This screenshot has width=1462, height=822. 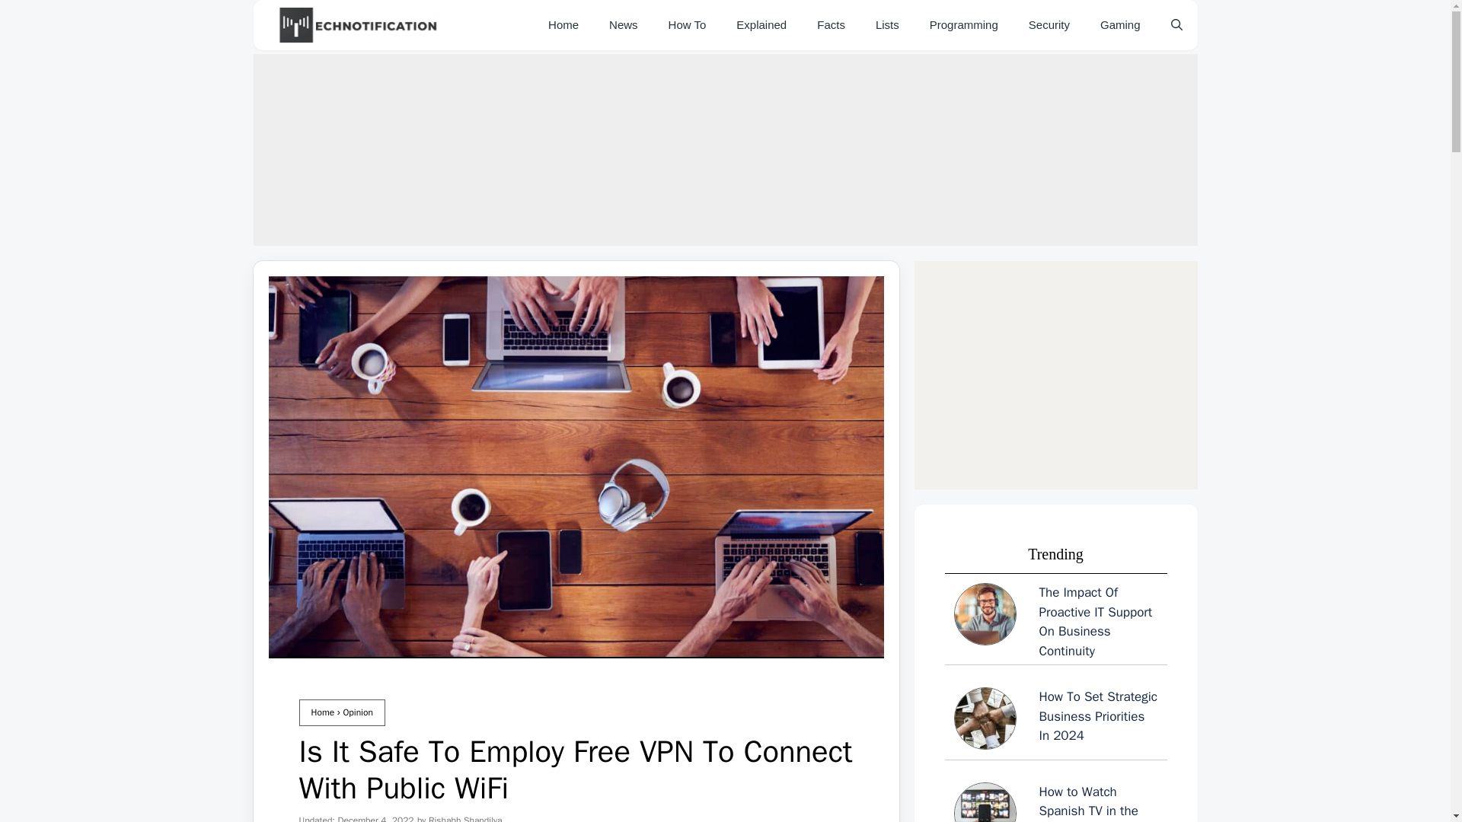 I want to click on Technotification, so click(x=358, y=24).